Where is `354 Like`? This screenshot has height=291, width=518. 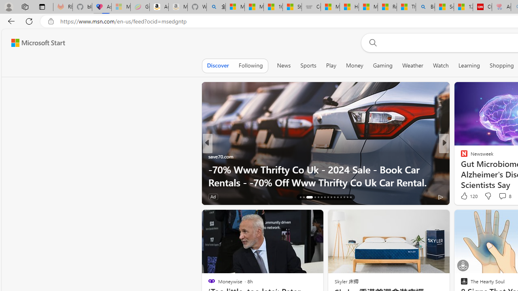
354 Like is located at coordinates (466, 196).